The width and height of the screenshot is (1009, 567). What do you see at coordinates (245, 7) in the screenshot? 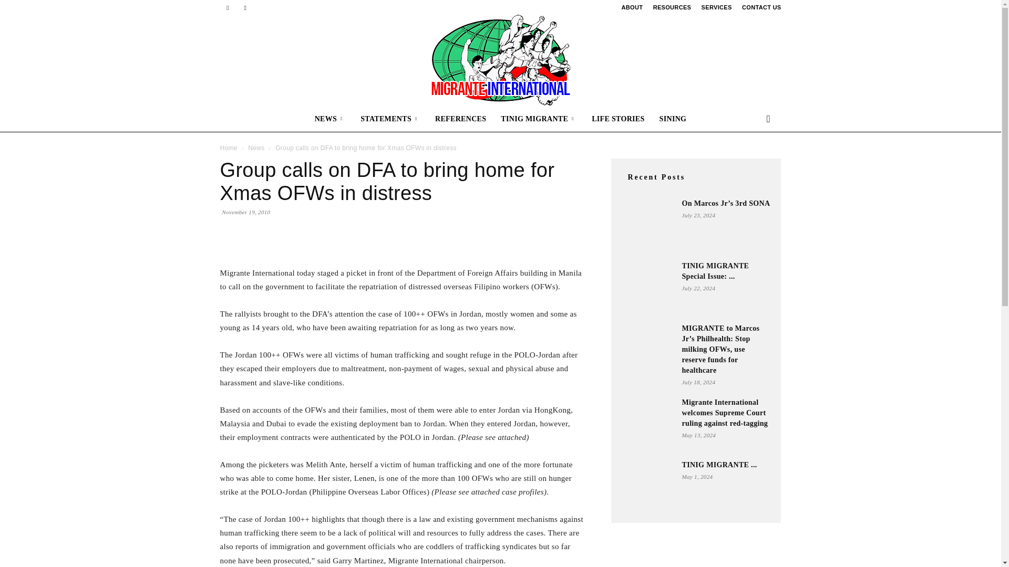
I see `Twitter` at bounding box center [245, 7].